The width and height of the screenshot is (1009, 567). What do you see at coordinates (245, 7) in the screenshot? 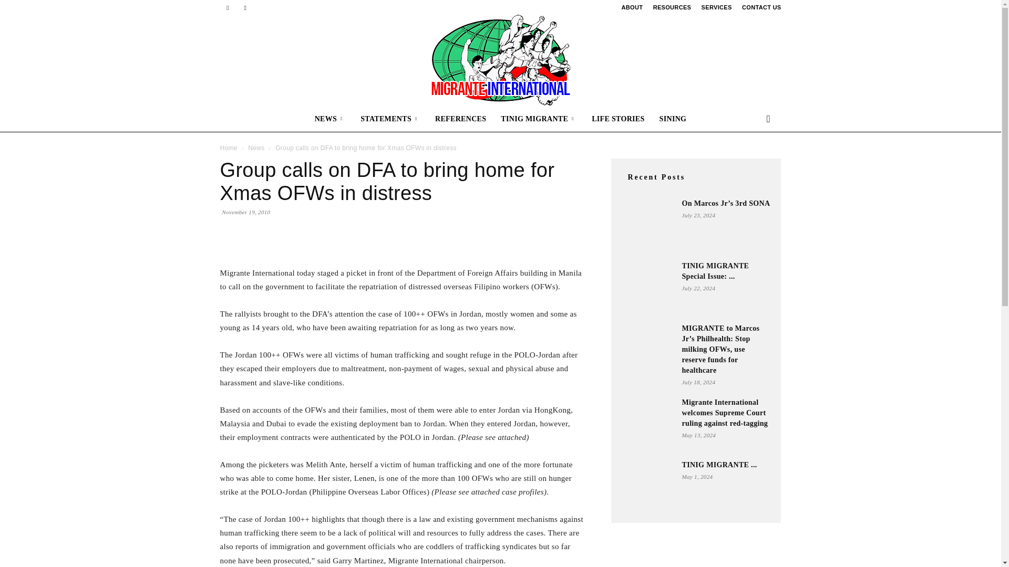
I see `Twitter` at bounding box center [245, 7].